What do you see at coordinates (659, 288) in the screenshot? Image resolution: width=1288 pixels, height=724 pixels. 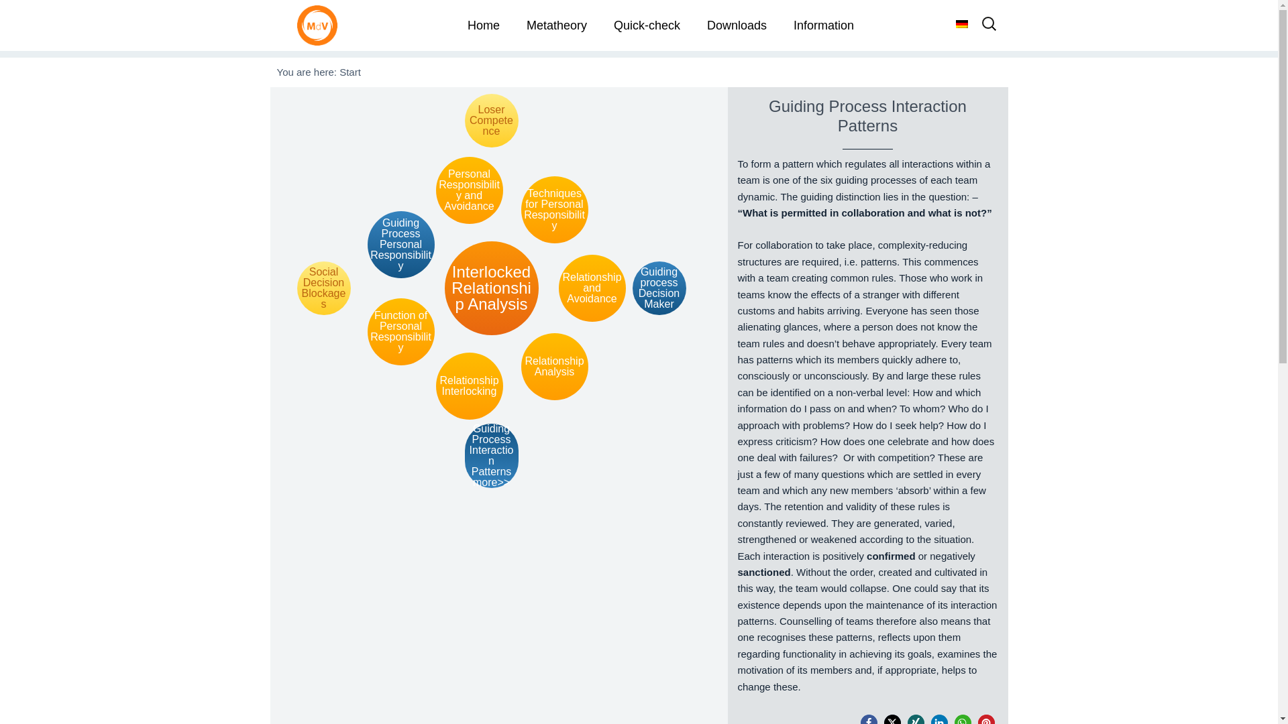 I see `Guiding process Decision Maker` at bounding box center [659, 288].